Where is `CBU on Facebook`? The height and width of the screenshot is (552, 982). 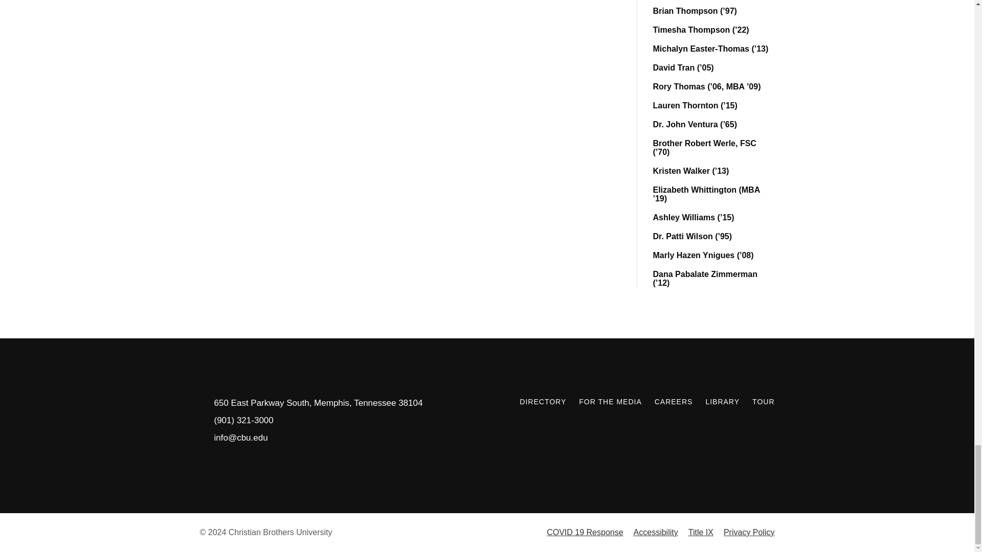 CBU on Facebook is located at coordinates (718, 425).